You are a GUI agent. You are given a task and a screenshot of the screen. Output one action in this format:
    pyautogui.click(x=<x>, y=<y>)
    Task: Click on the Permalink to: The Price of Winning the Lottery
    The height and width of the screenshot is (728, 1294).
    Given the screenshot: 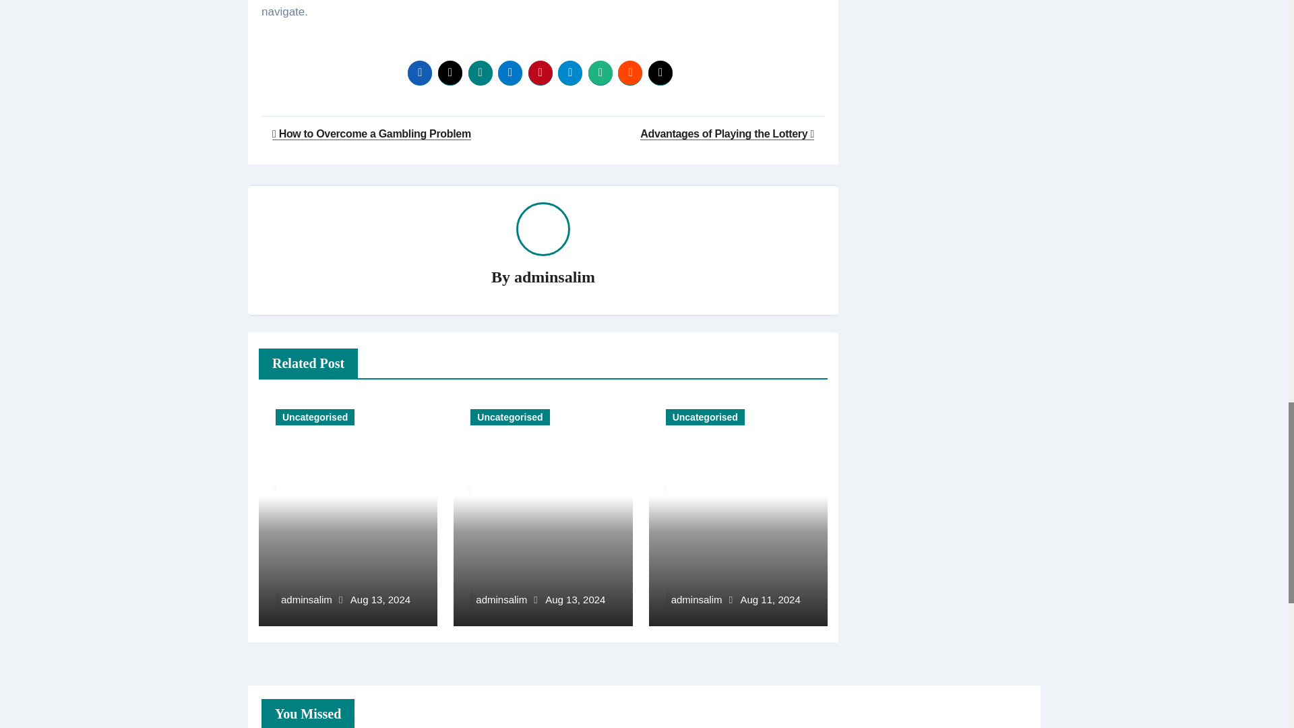 What is the action you would take?
    pyautogui.click(x=343, y=472)
    